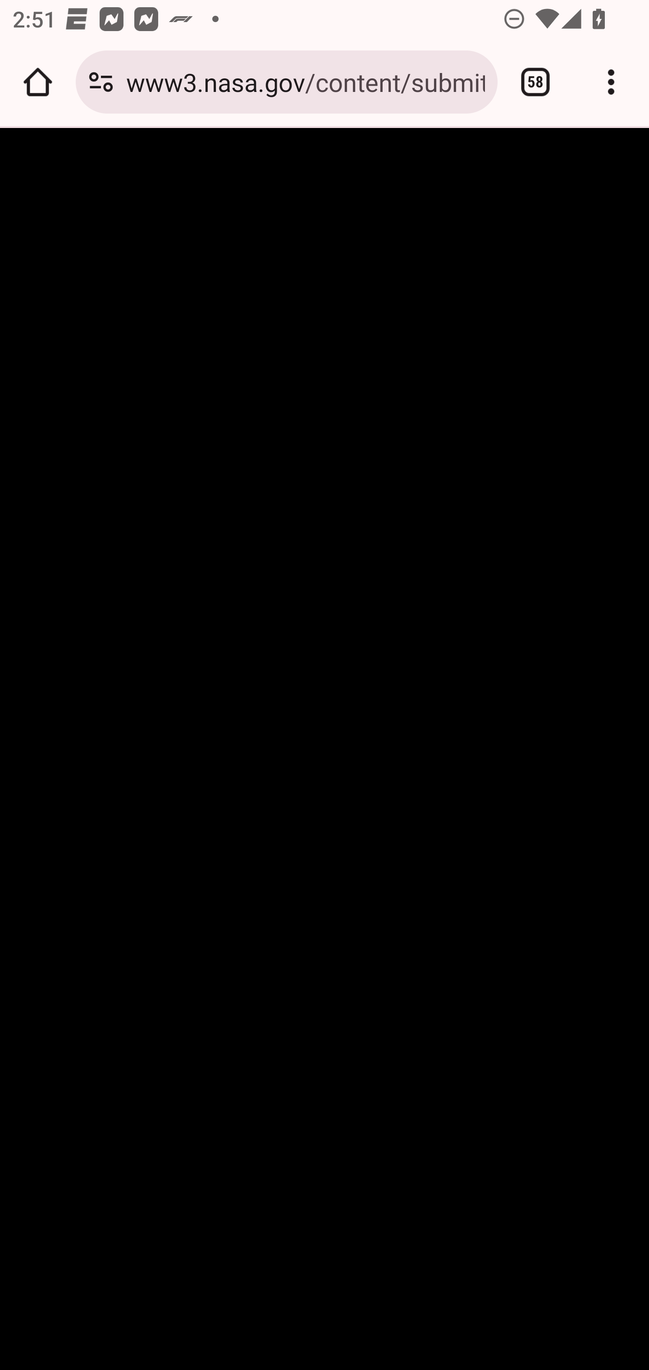  What do you see at coordinates (535, 82) in the screenshot?
I see `Switch or close tabs` at bounding box center [535, 82].